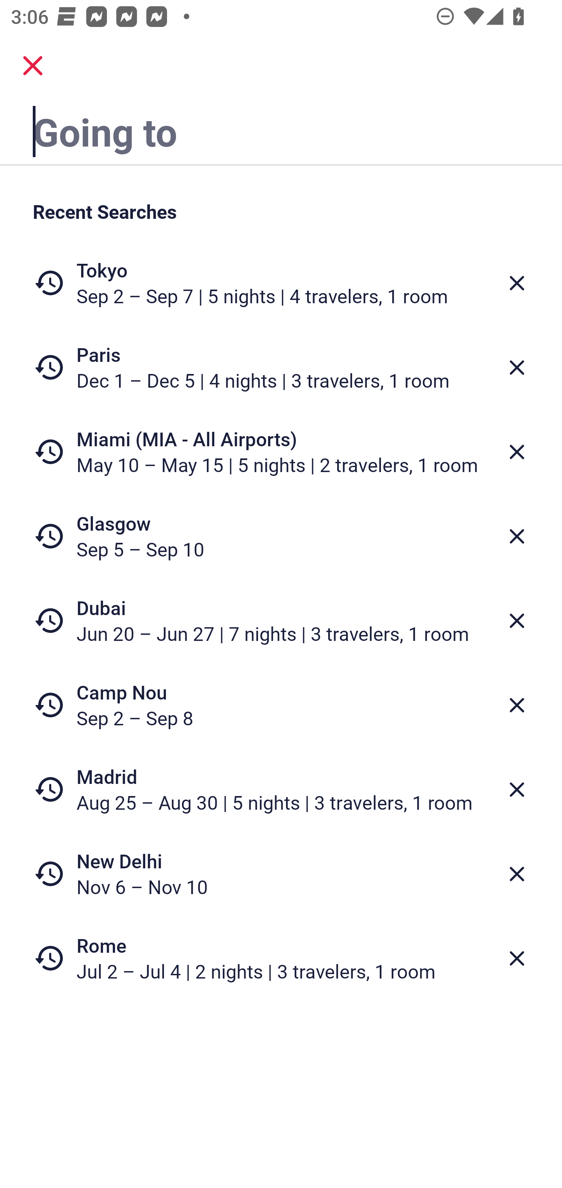 The height and width of the screenshot is (1188, 562). I want to click on Delete from recent searches, so click(517, 789).